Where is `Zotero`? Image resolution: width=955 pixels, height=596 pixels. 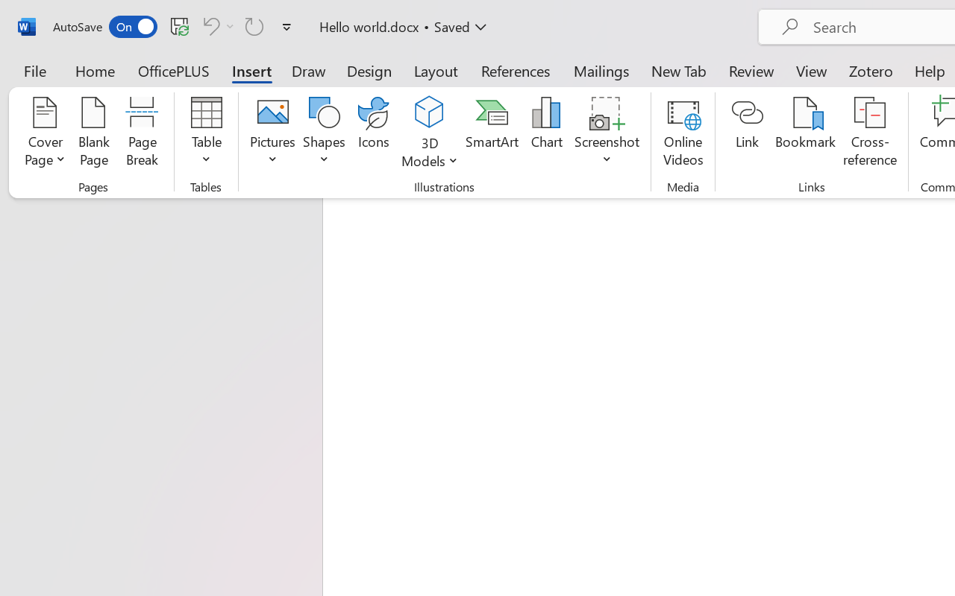 Zotero is located at coordinates (870, 70).